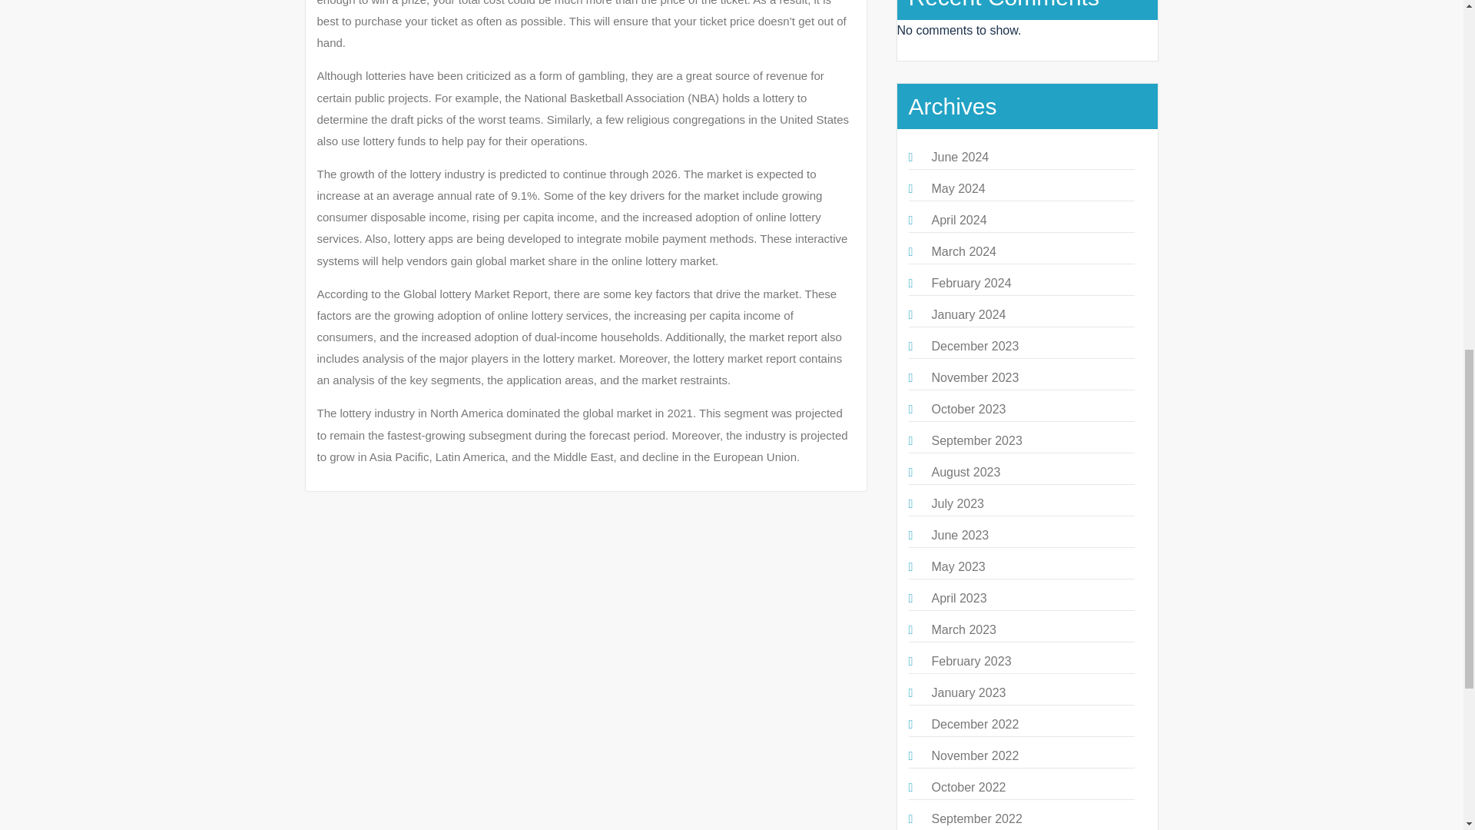 This screenshot has height=830, width=1475. I want to click on October 2022, so click(968, 787).